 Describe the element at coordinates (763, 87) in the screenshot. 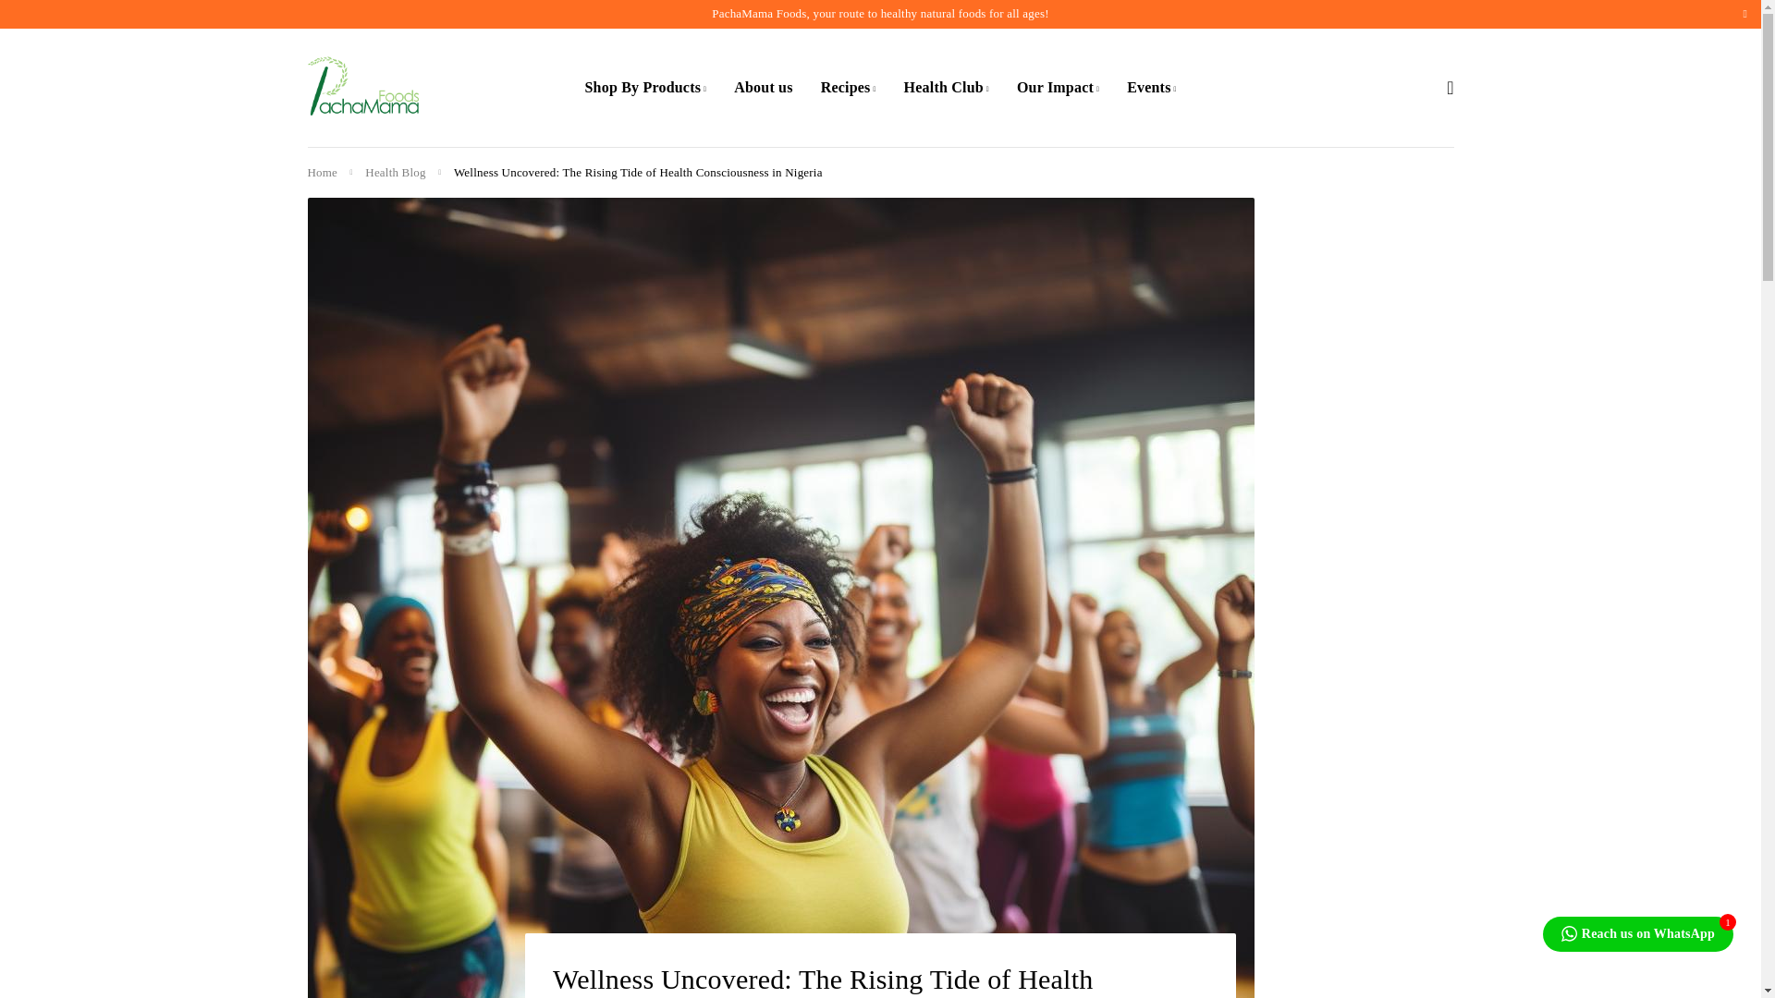

I see `About us` at that location.